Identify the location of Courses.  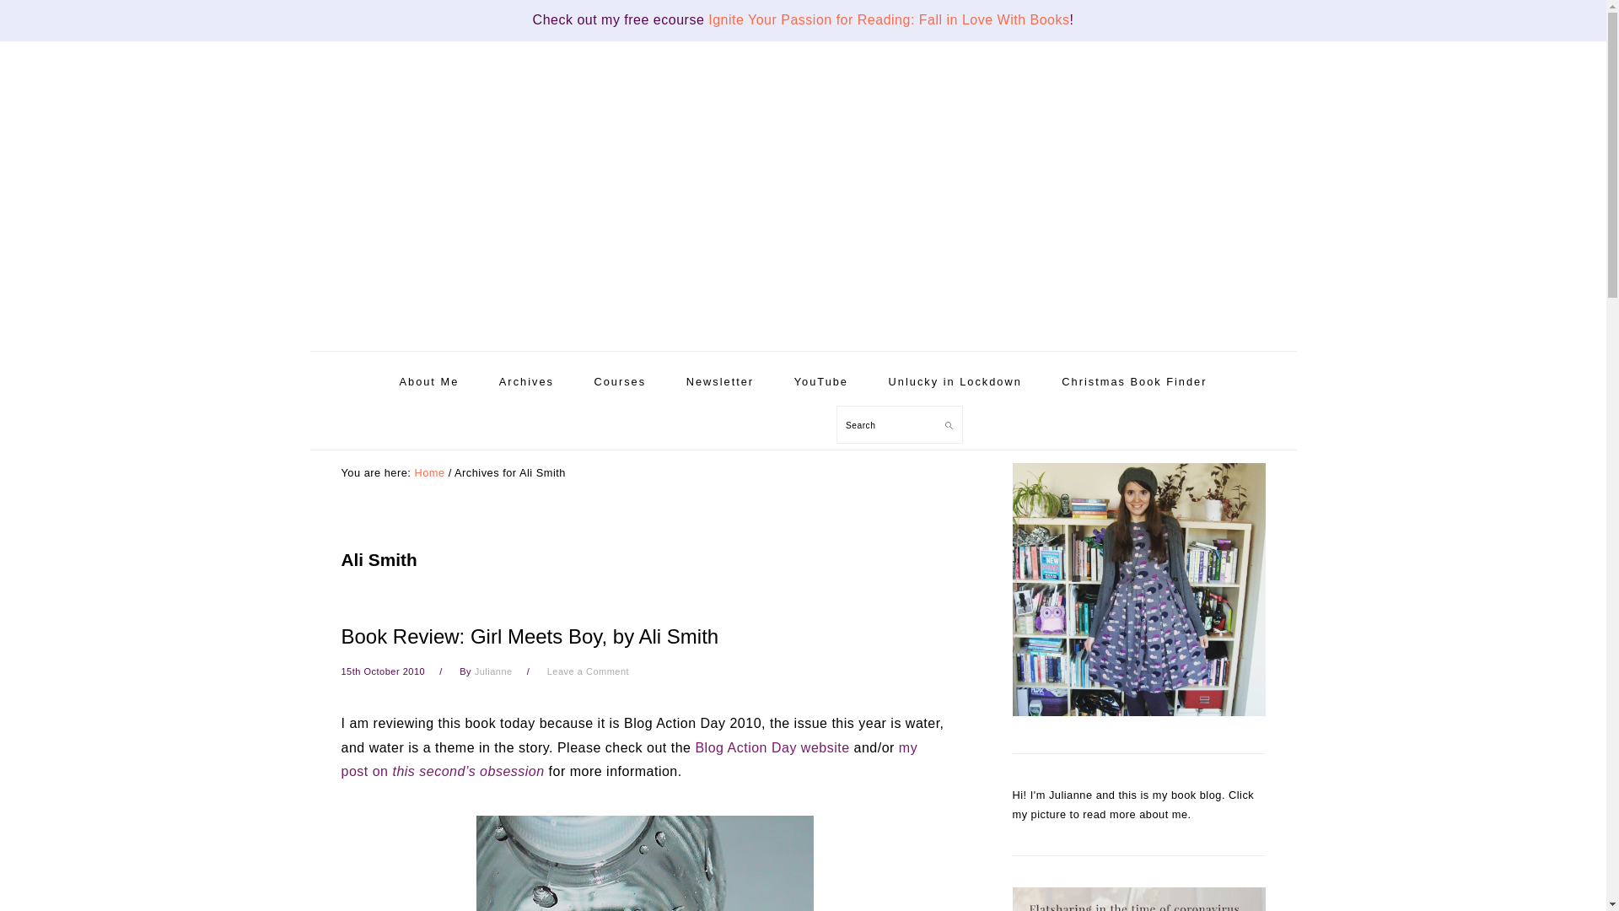
(620, 381).